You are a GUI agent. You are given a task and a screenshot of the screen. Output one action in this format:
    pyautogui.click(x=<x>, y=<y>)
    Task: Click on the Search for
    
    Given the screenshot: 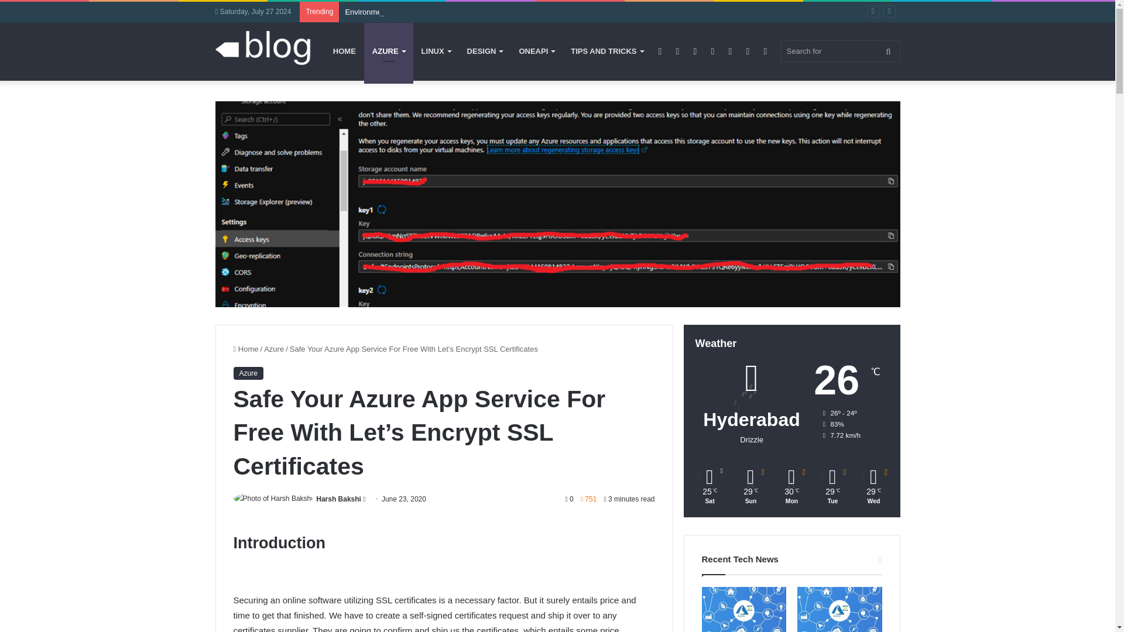 What is the action you would take?
    pyautogui.click(x=839, y=51)
    